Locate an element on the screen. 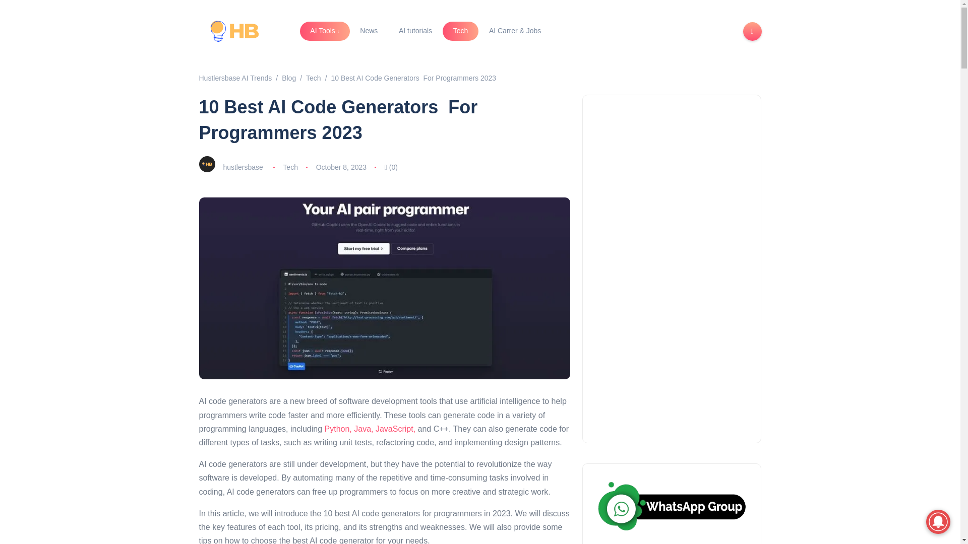 The height and width of the screenshot is (544, 968). Go to Blog. is located at coordinates (288, 78).